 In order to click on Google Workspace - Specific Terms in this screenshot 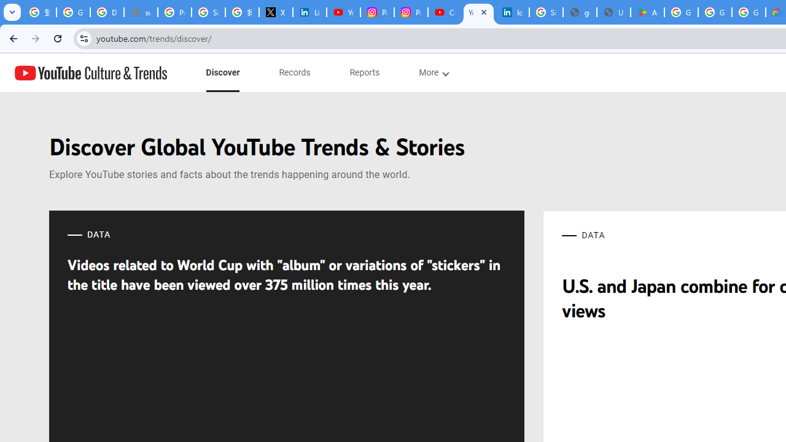, I will do `click(748, 12)`.